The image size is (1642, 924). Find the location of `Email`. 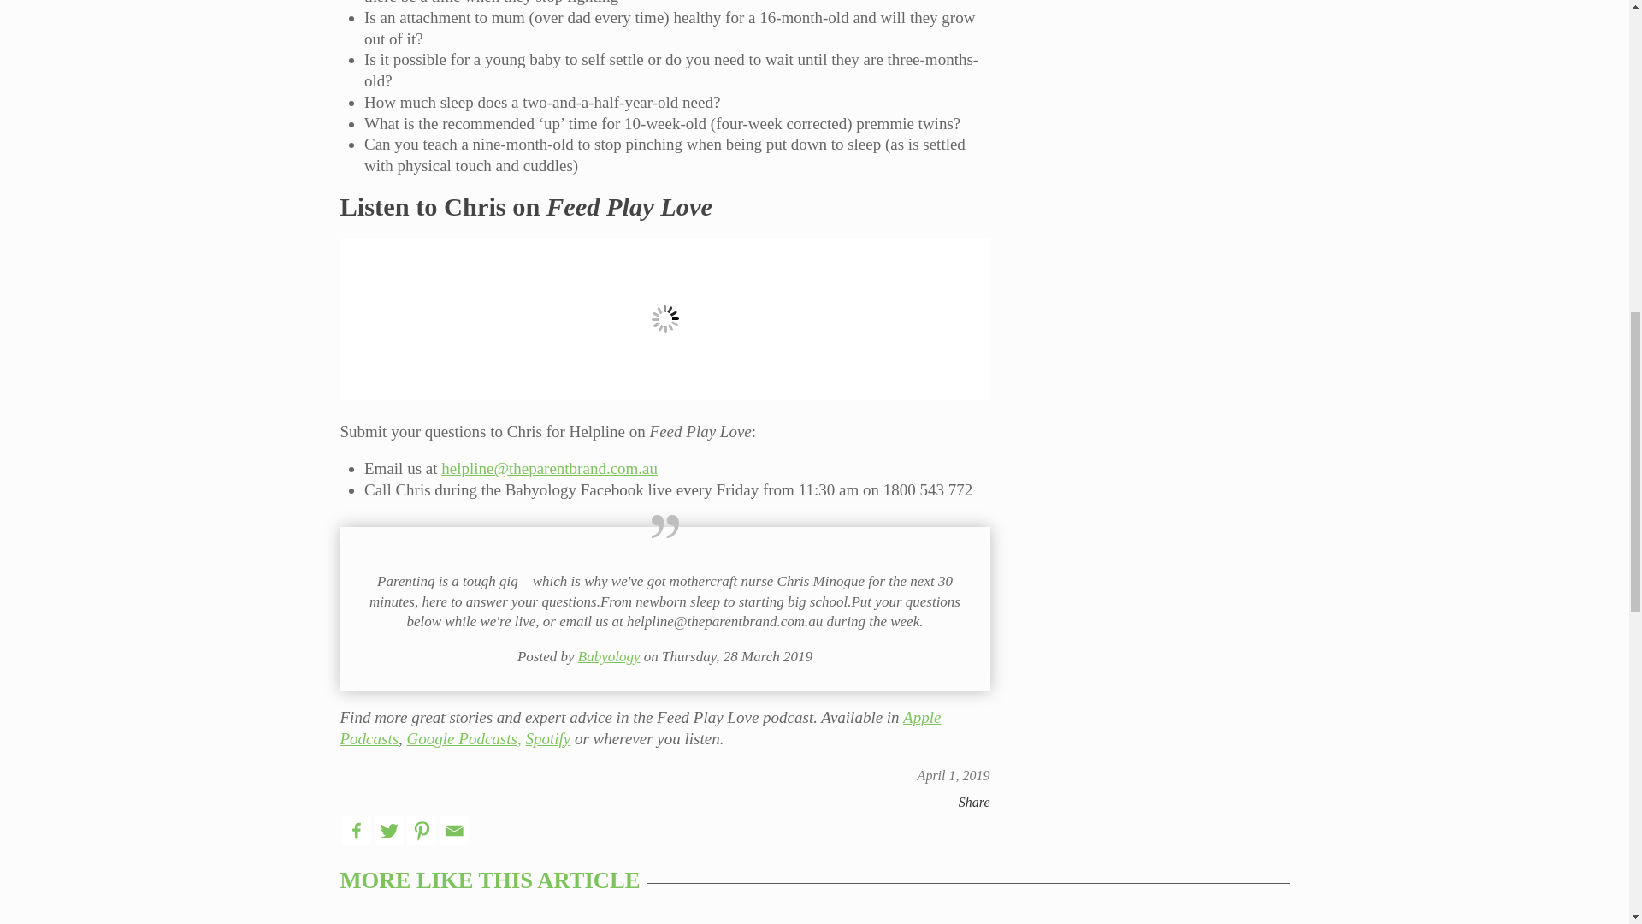

Email is located at coordinates (453, 830).